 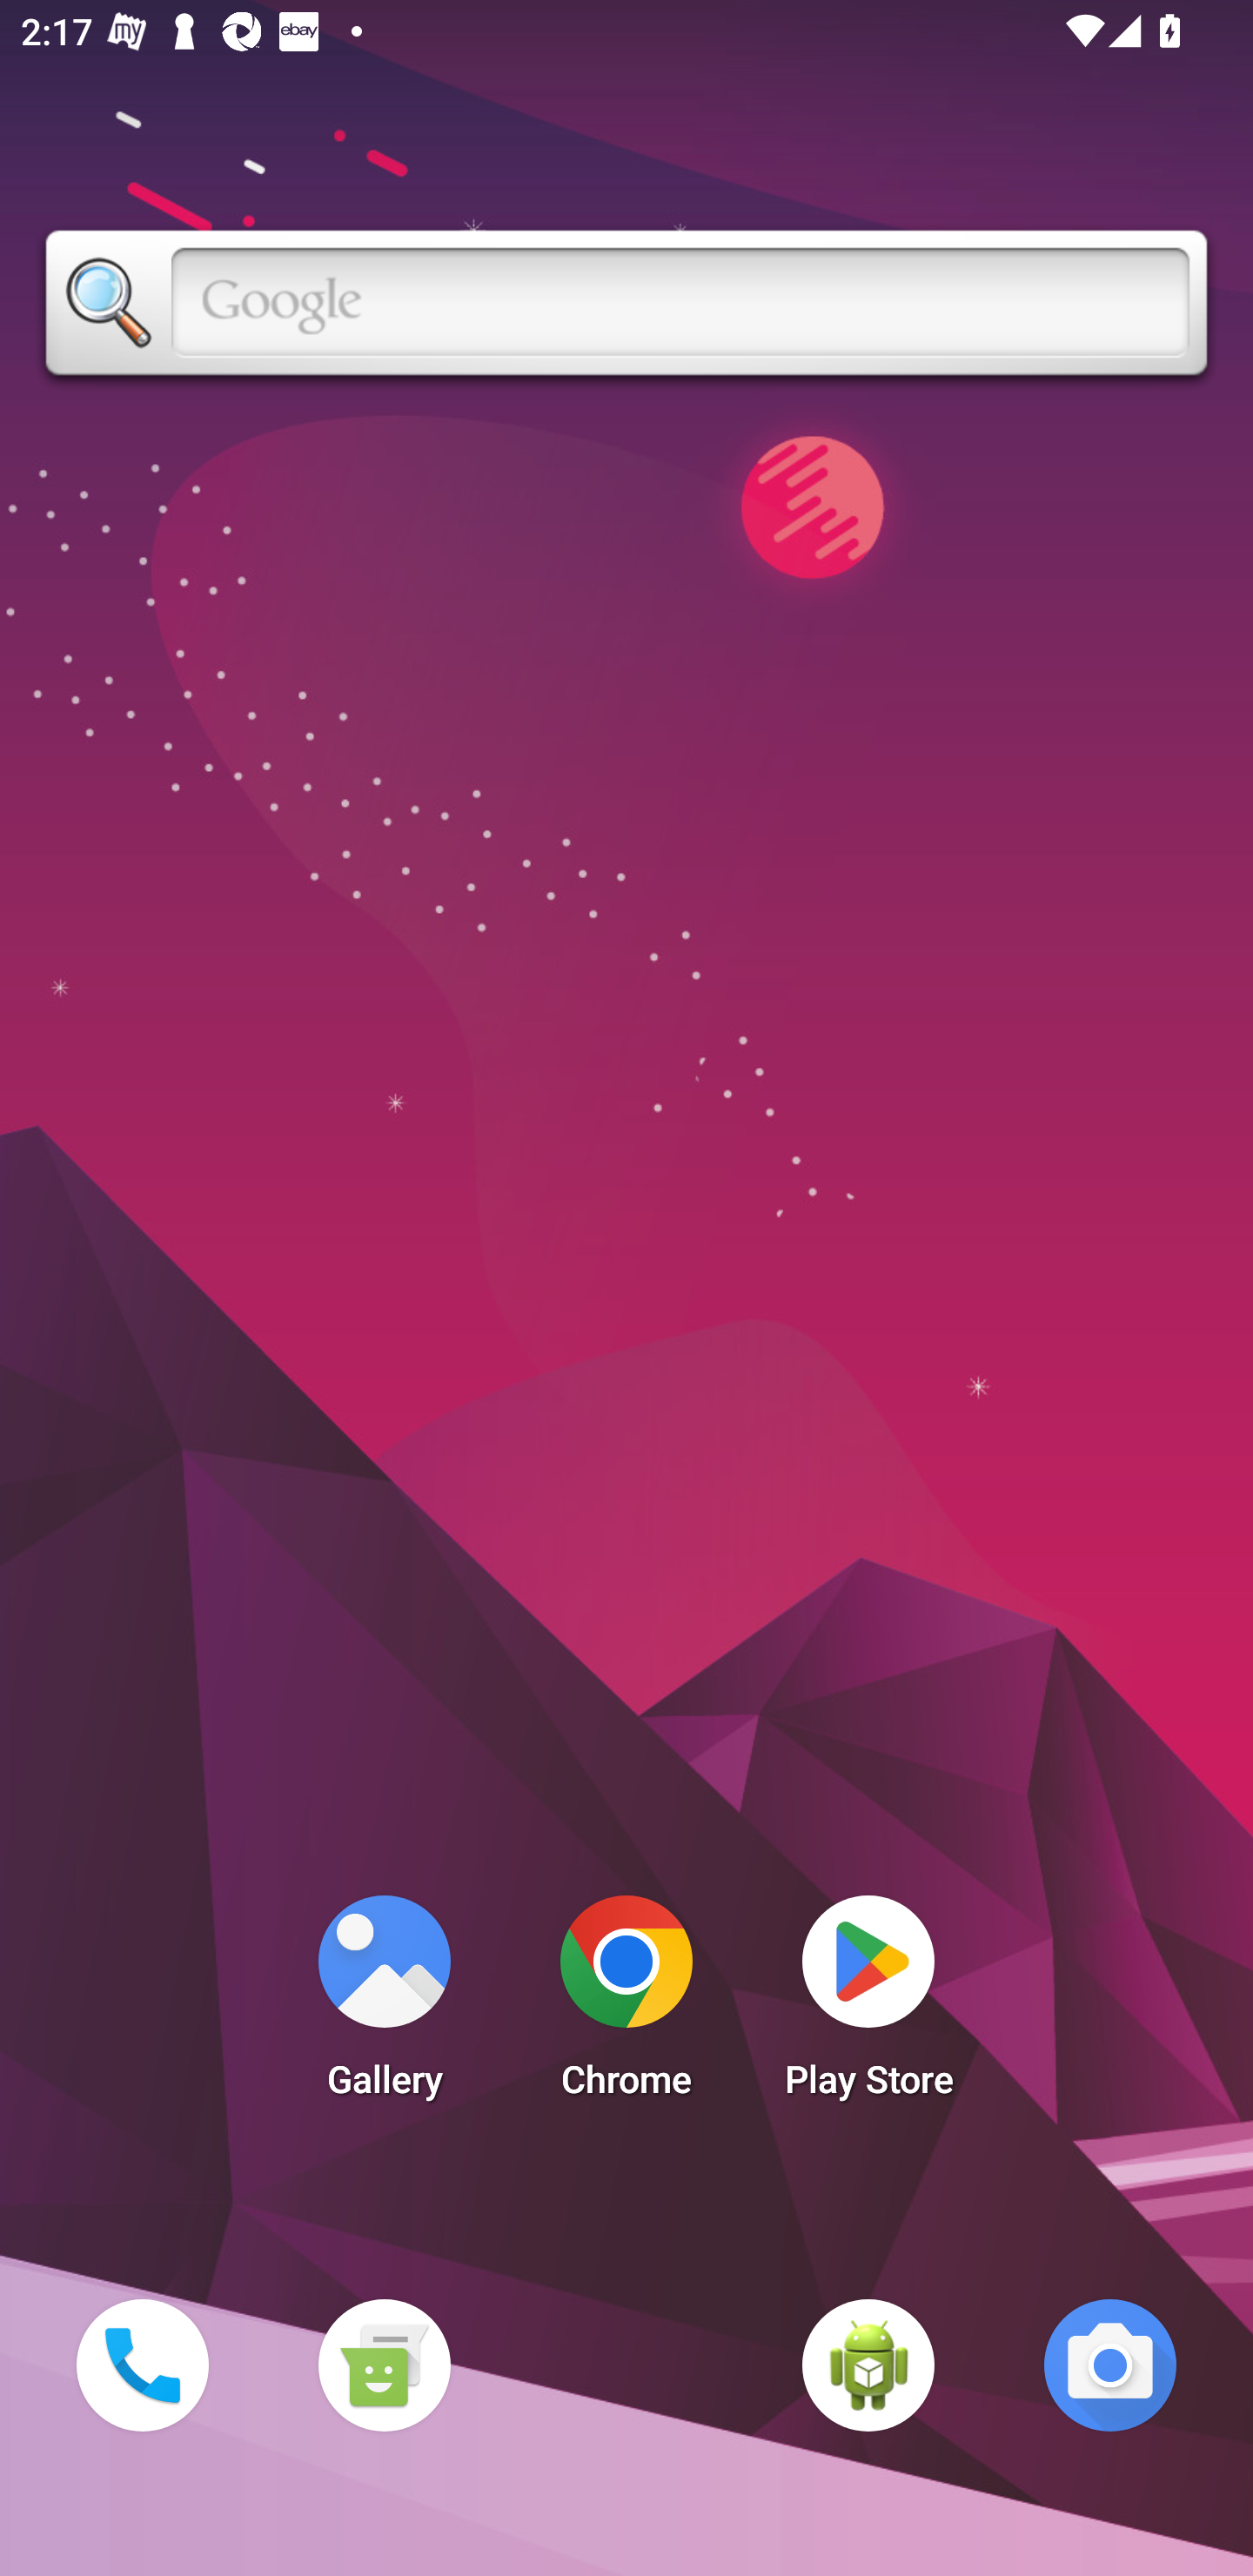 What do you see at coordinates (142, 2365) in the screenshot?
I see `Phone` at bounding box center [142, 2365].